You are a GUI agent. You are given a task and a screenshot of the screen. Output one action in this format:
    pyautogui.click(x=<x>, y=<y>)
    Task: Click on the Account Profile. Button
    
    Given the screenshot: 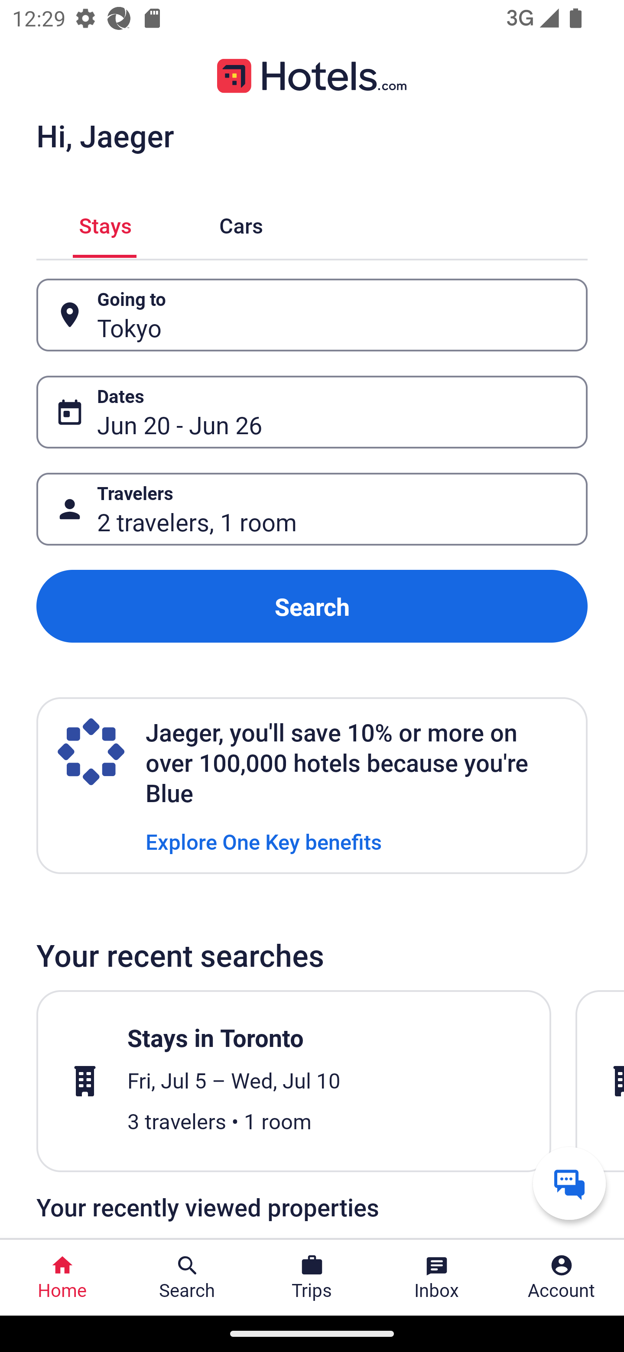 What is the action you would take?
    pyautogui.click(x=562, y=1277)
    